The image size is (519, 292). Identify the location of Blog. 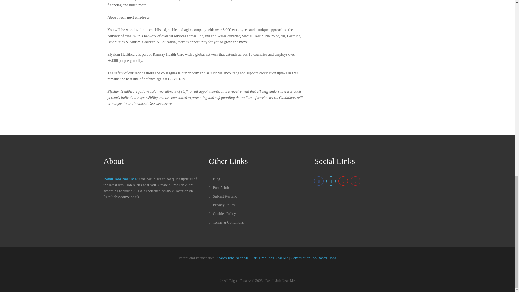
(214, 179).